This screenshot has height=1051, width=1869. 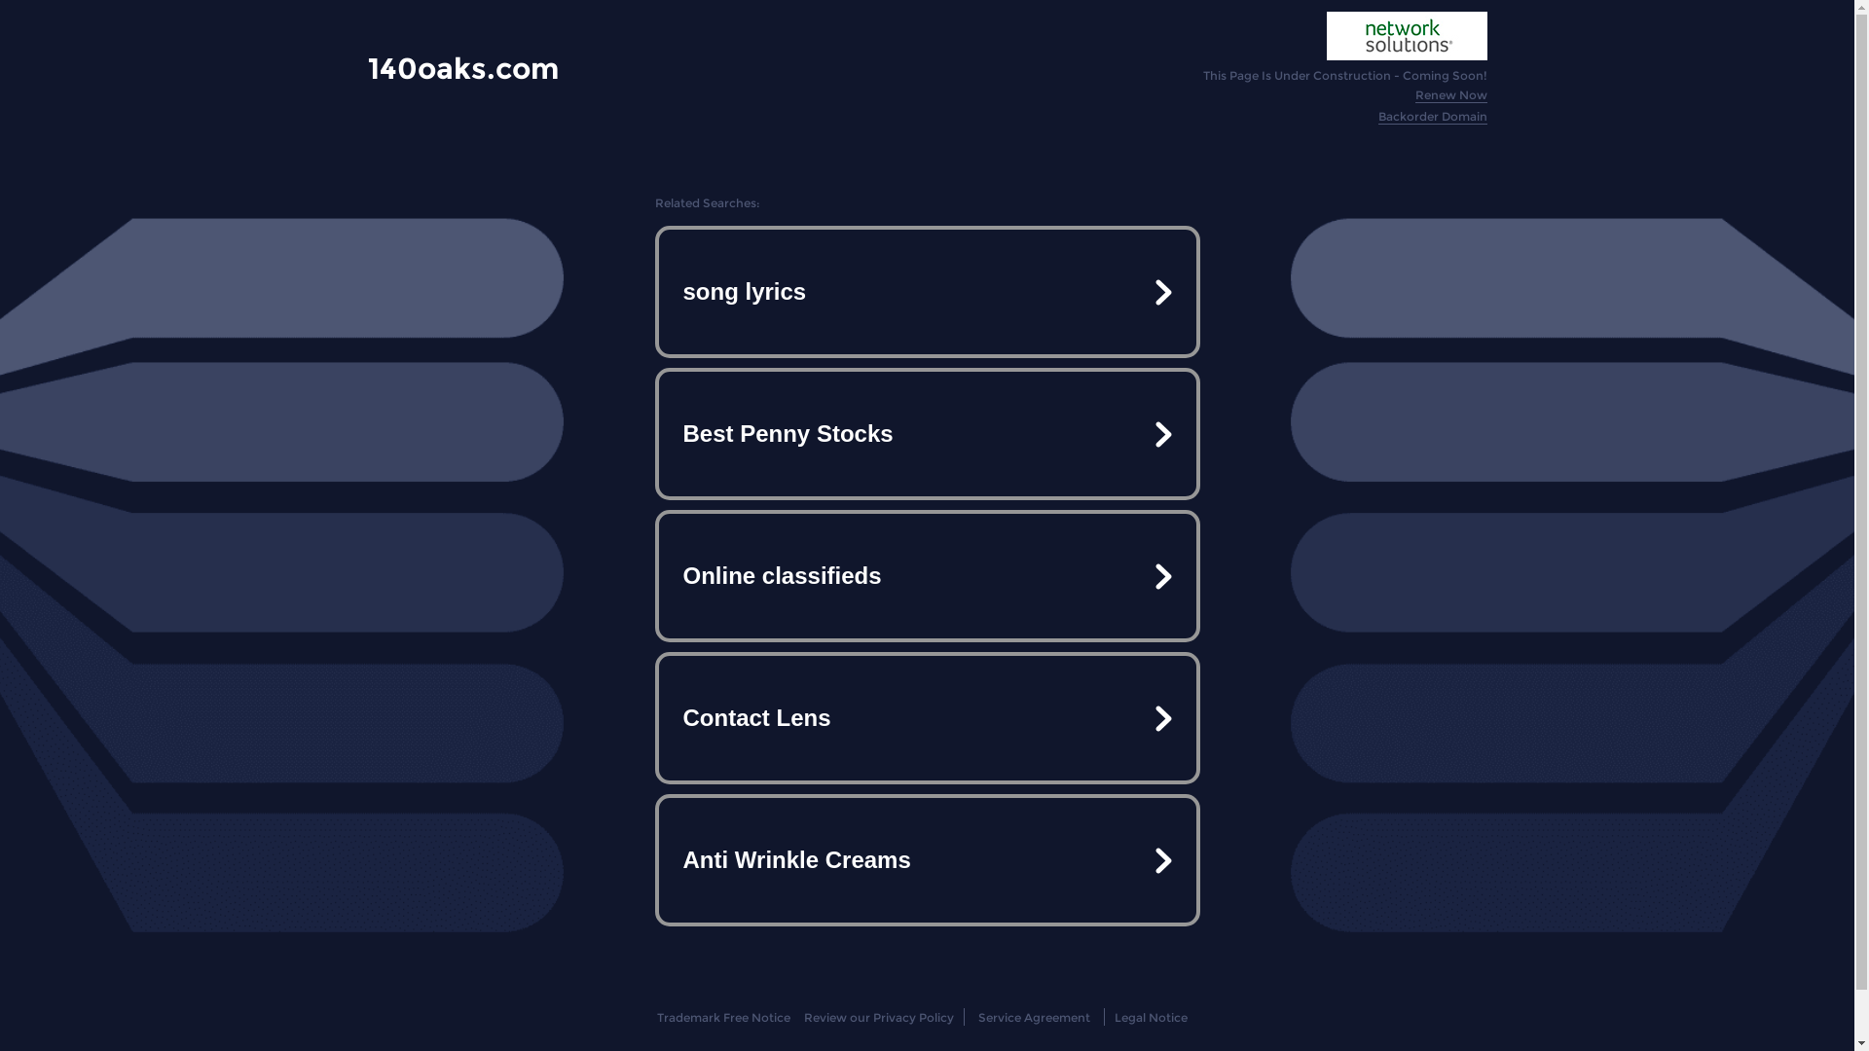 What do you see at coordinates (927, 718) in the screenshot?
I see `Contact Lens` at bounding box center [927, 718].